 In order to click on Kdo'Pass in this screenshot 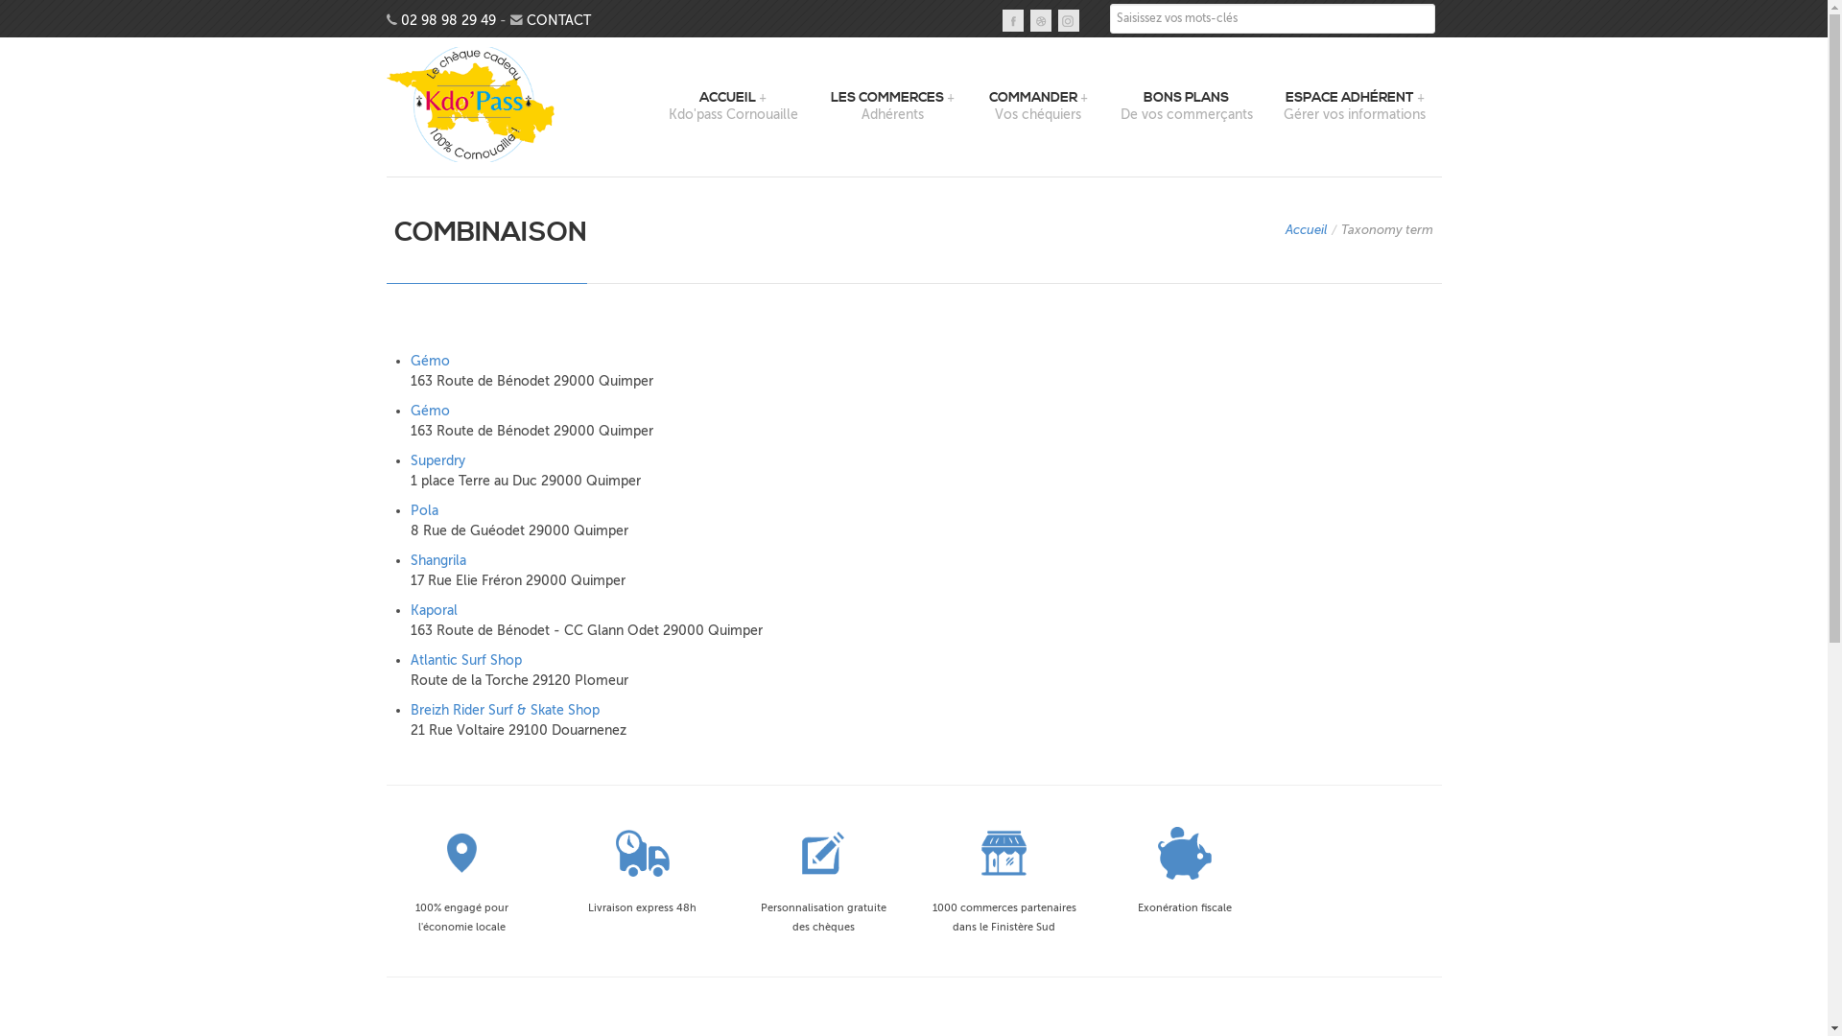, I will do `click(470, 105)`.